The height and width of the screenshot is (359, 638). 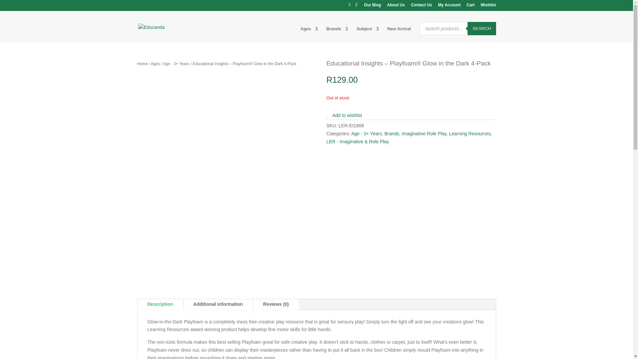 I want to click on Contact Us, so click(x=421, y=6).